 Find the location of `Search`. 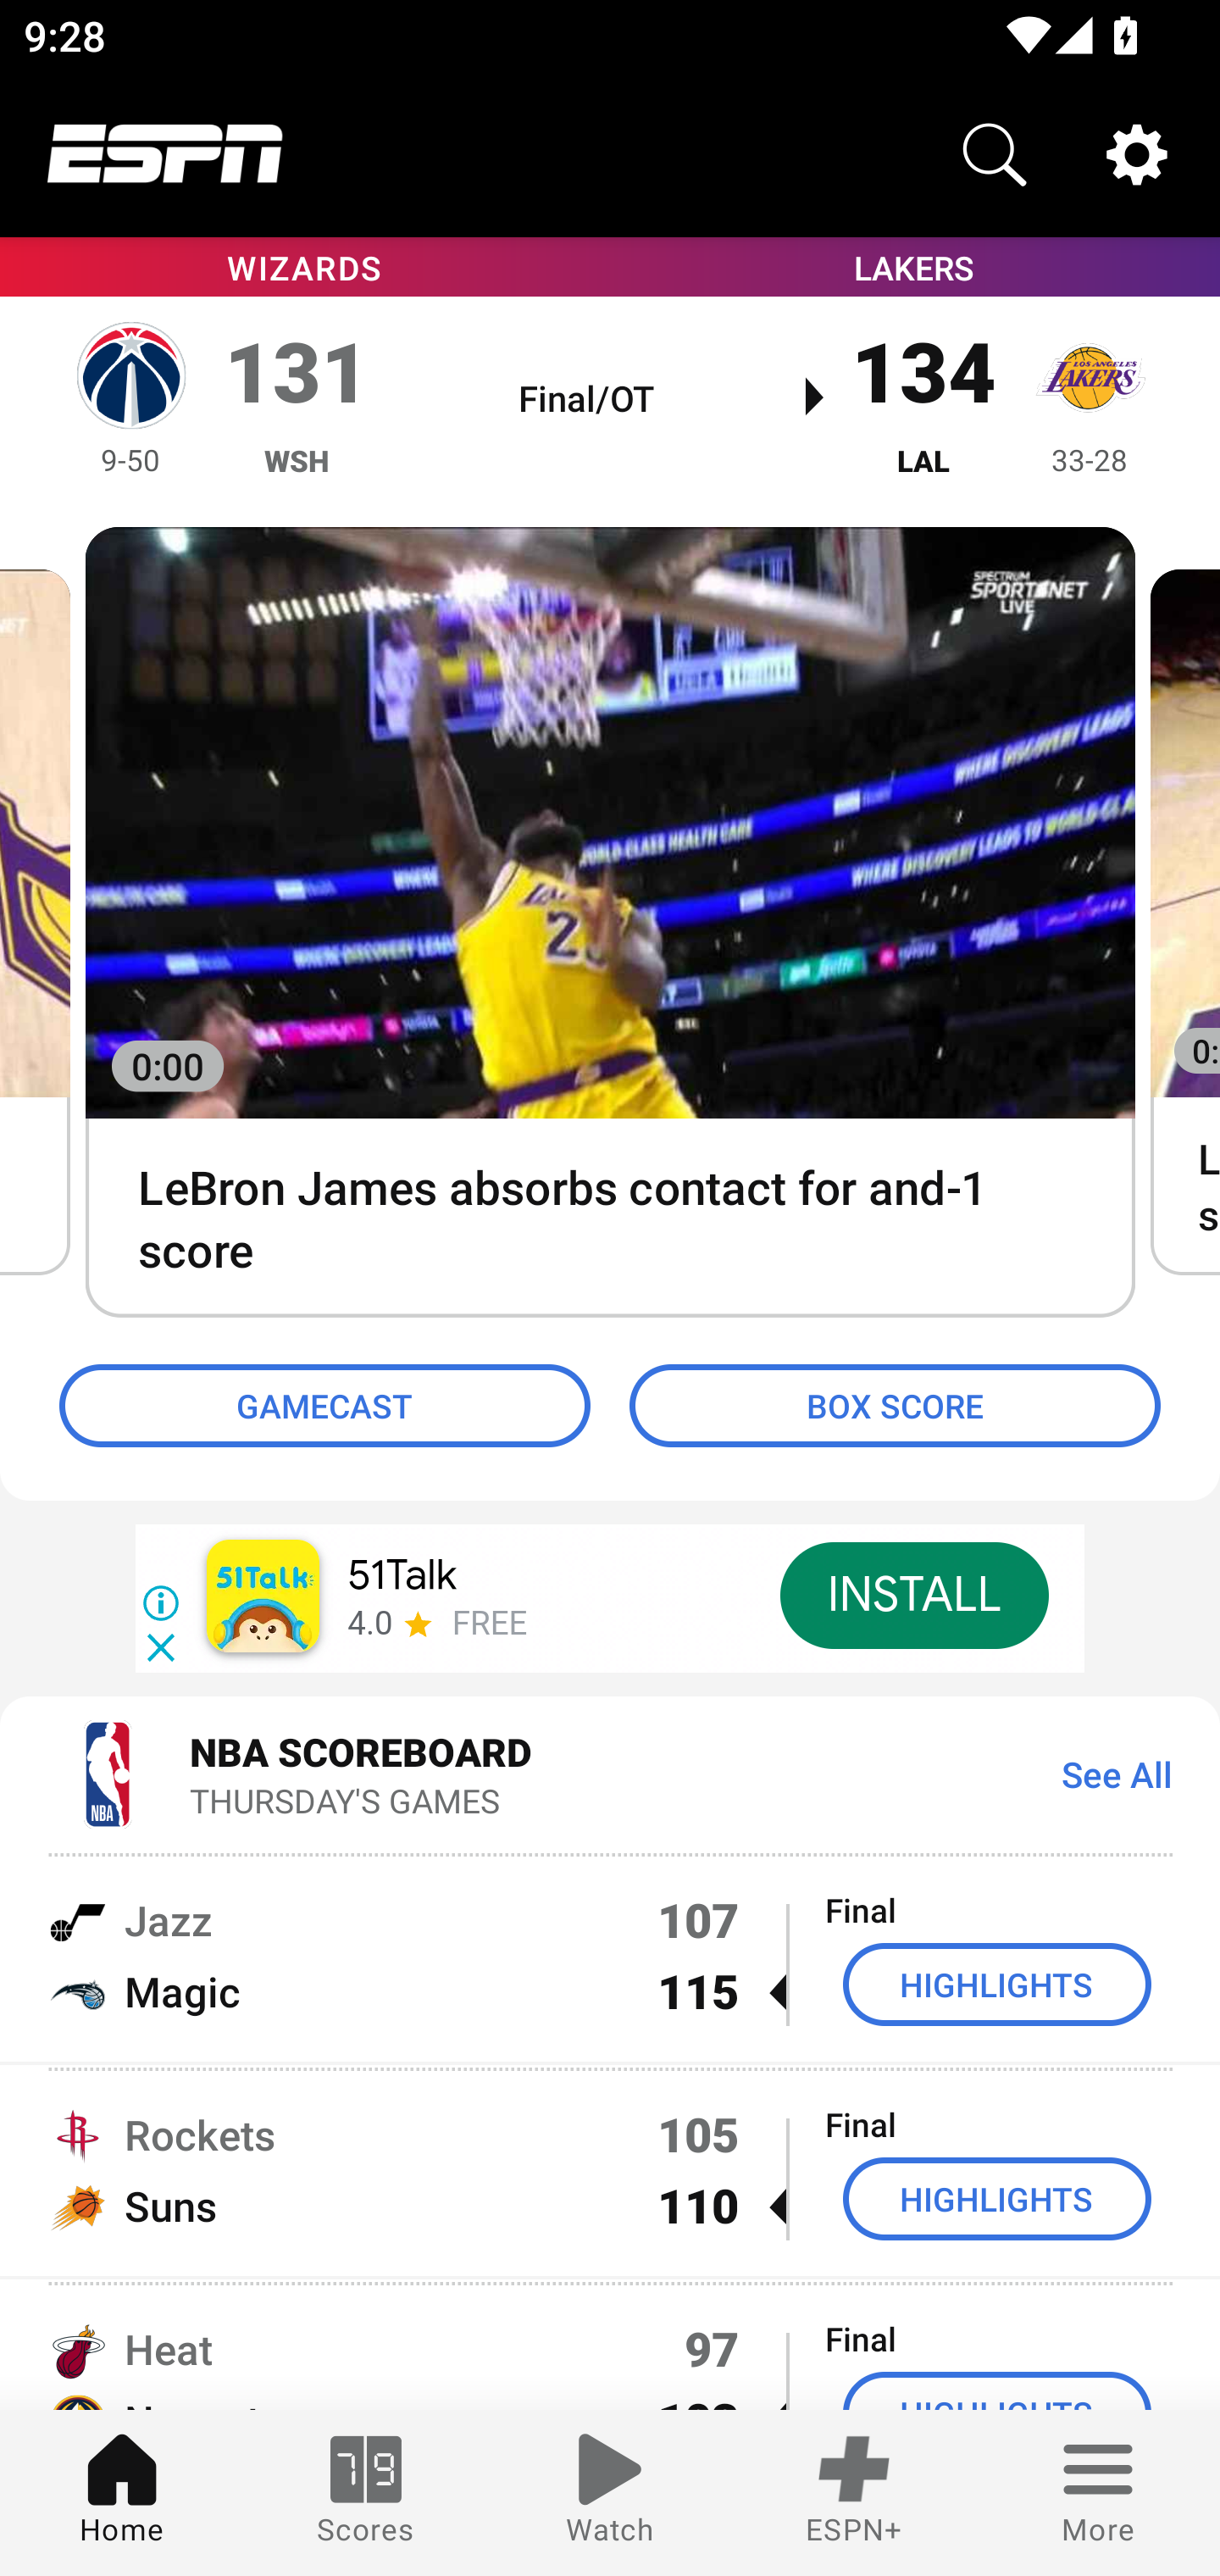

Search is located at coordinates (995, 154).